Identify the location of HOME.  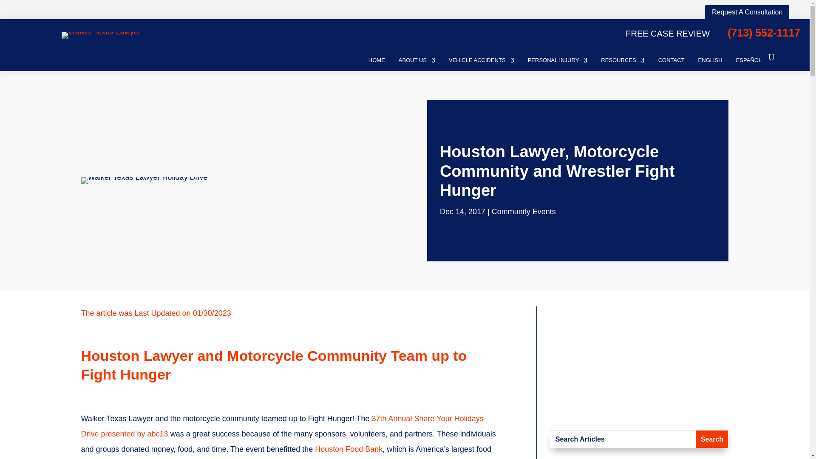
(377, 58).